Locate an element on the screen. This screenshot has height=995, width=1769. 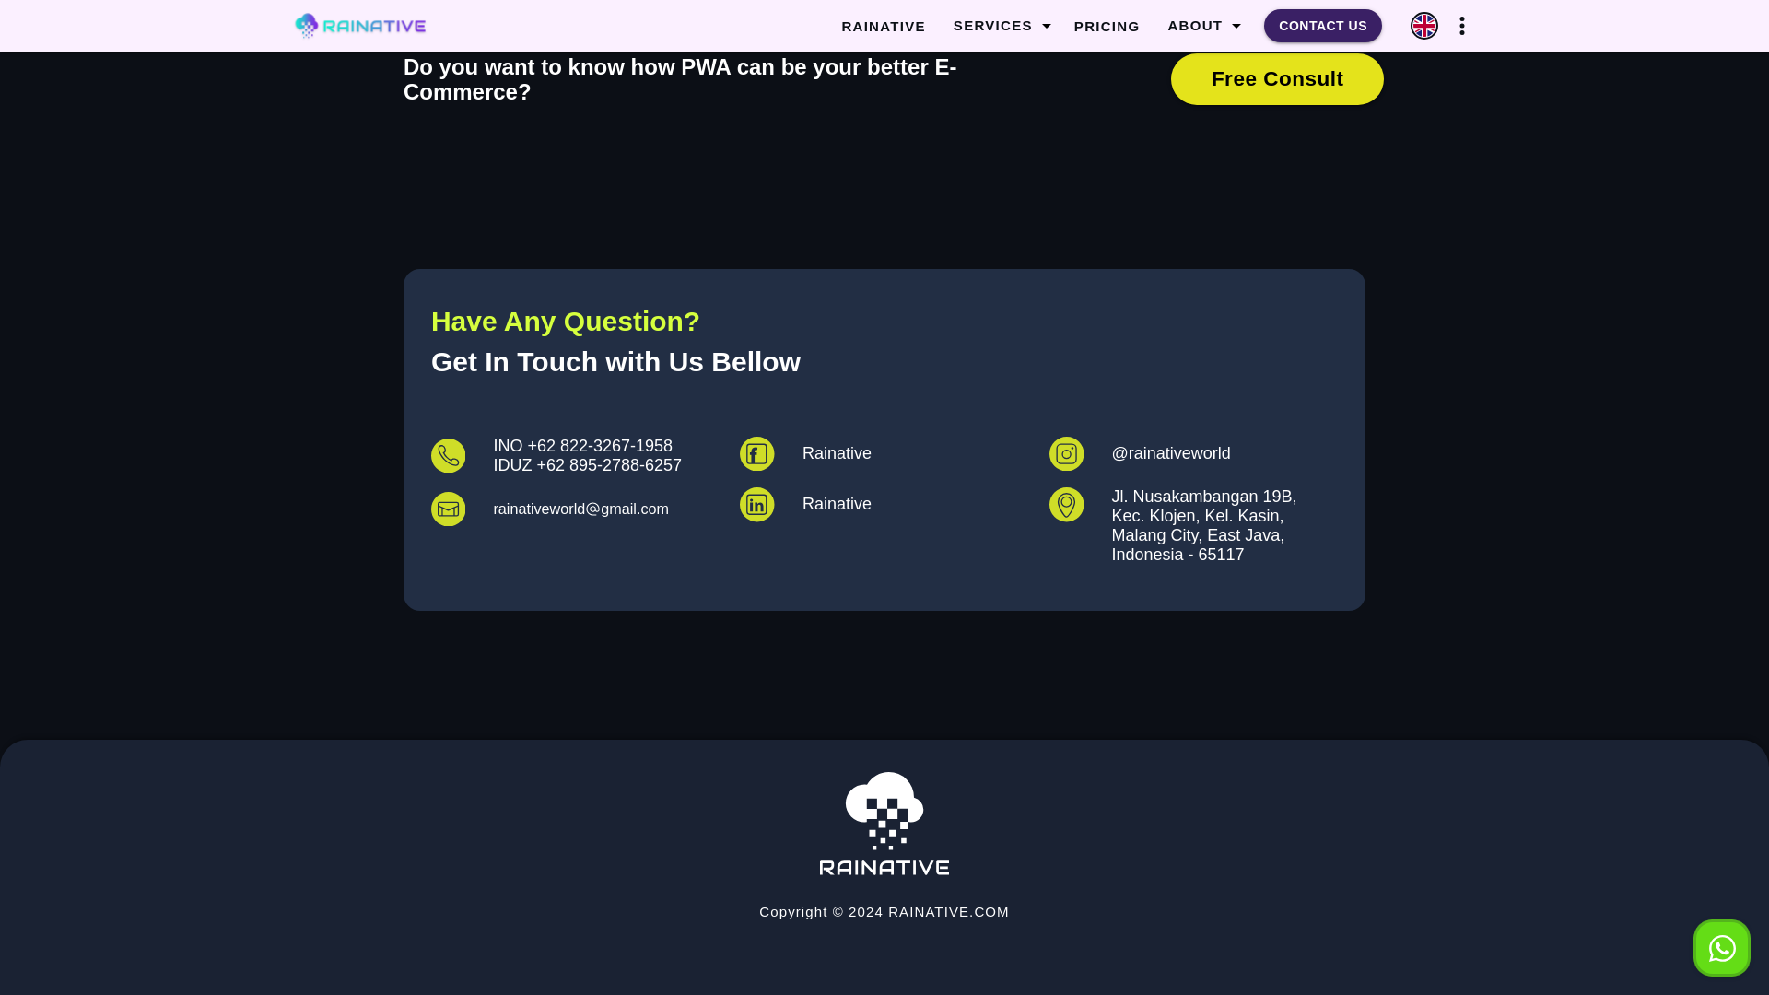
Rainative is located at coordinates (883, 505).